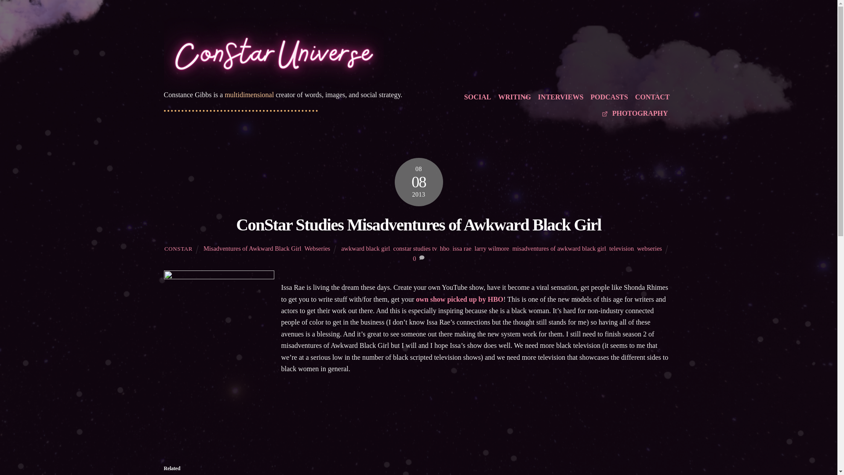 The width and height of the screenshot is (844, 475). I want to click on hbo, so click(445, 248).